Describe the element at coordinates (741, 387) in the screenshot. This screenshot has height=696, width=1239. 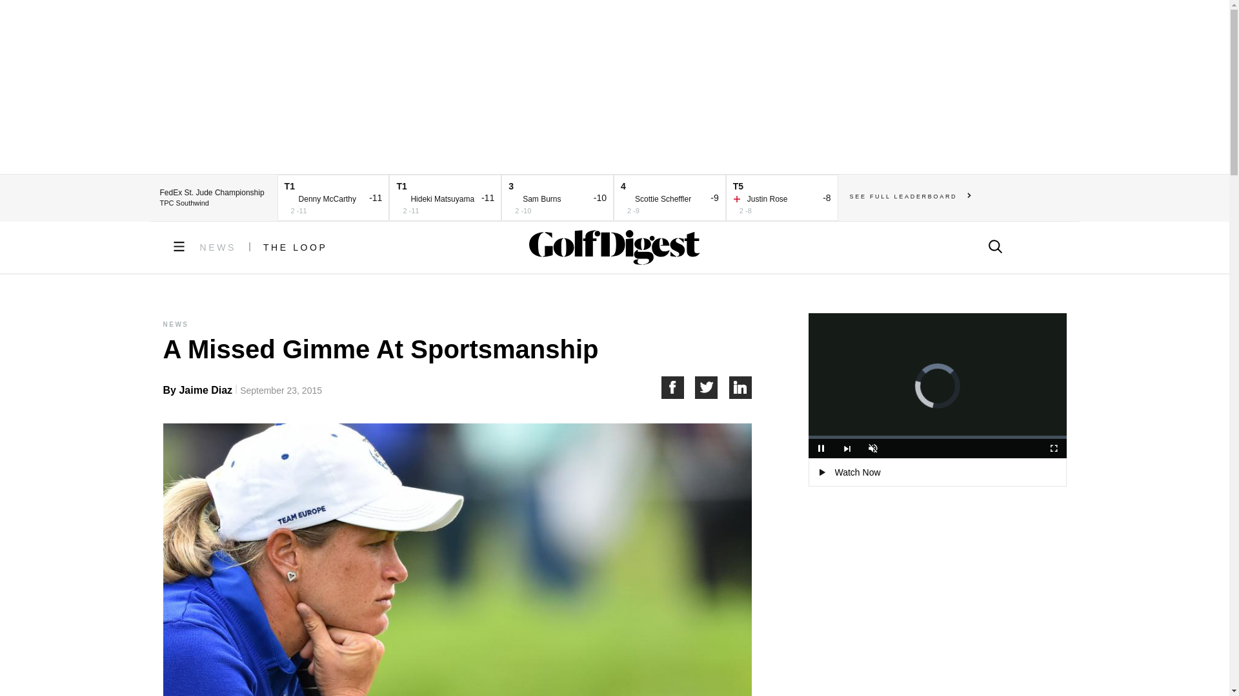
I see `Share on LinkedIn` at that location.